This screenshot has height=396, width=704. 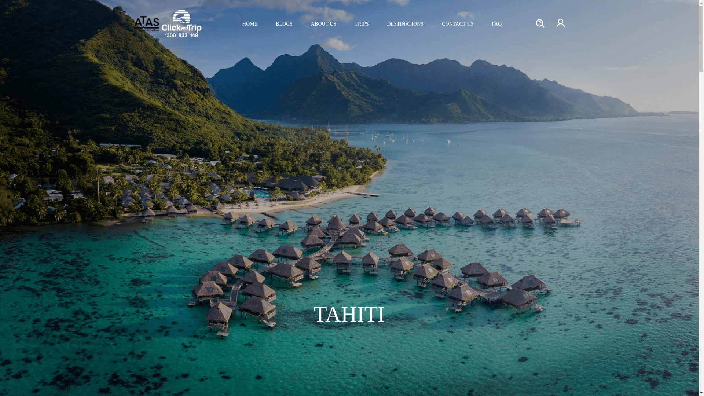 What do you see at coordinates (405, 23) in the screenshot?
I see `DESTINATIONS` at bounding box center [405, 23].